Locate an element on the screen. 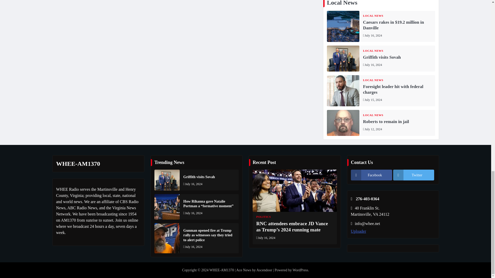 The width and height of the screenshot is (495, 278). Foresight leader hit with federal charges is located at coordinates (343, 91).